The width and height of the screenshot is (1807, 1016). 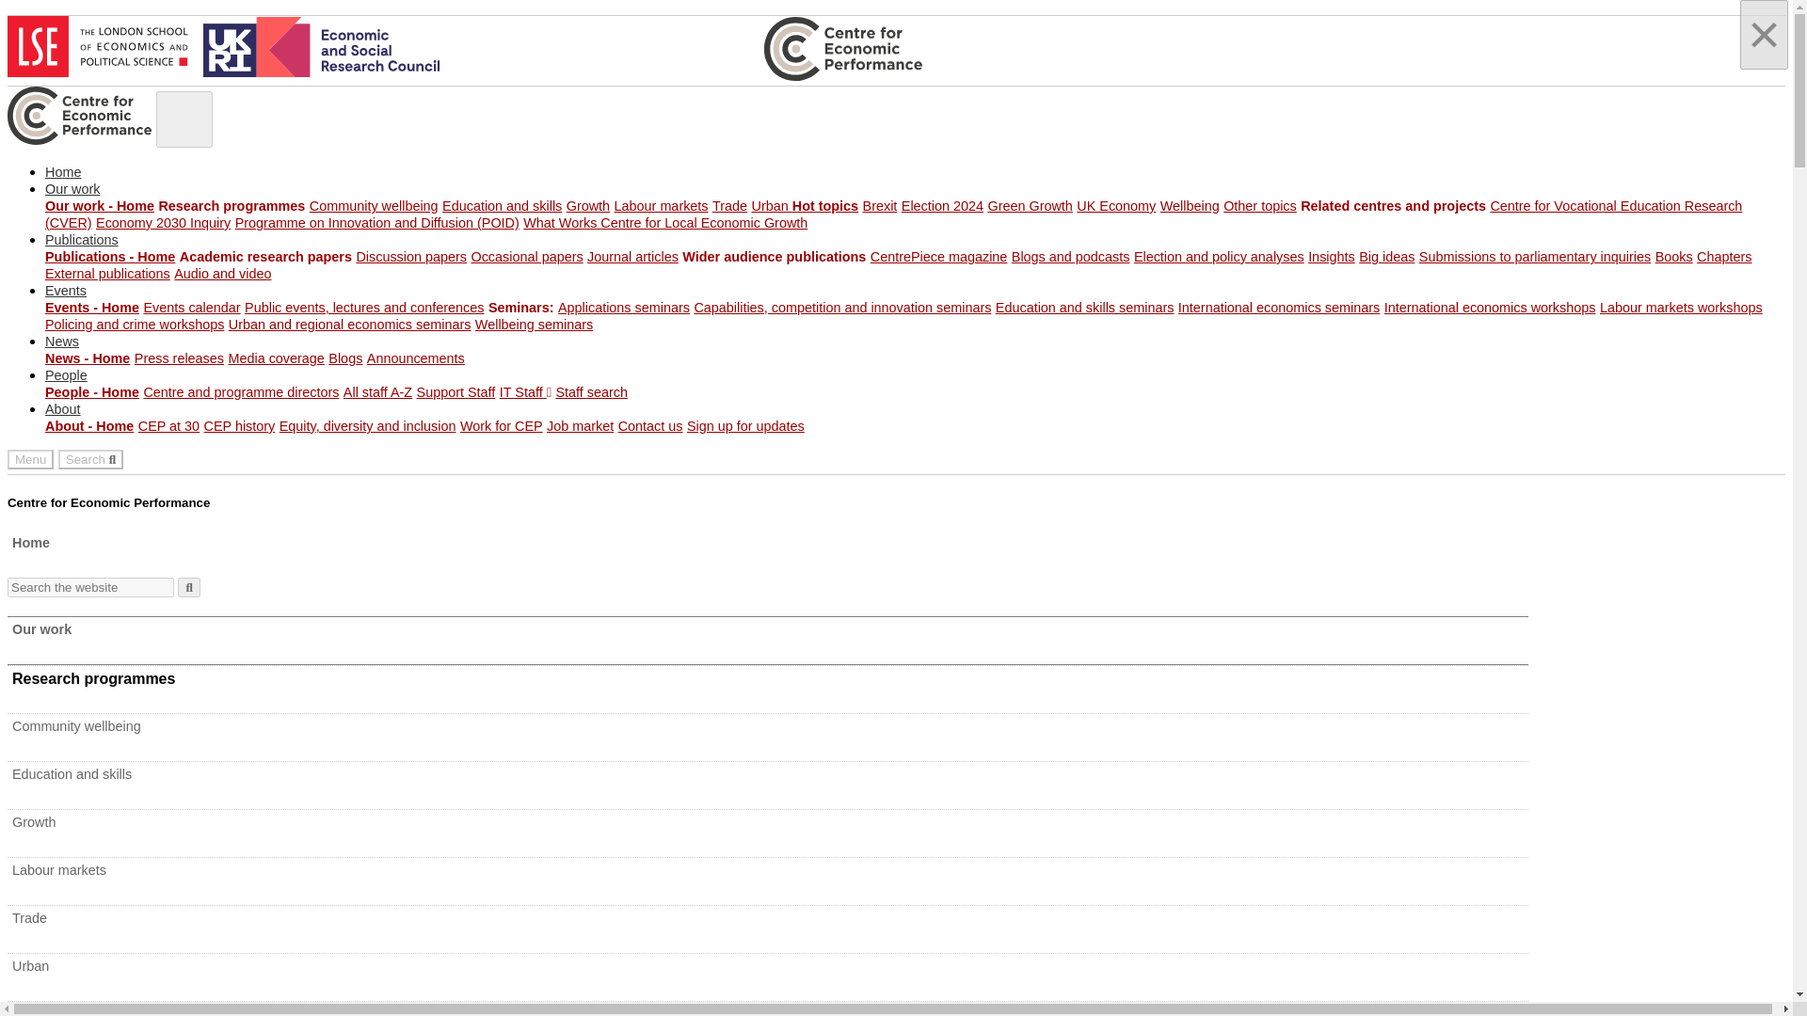 What do you see at coordinates (63, 171) in the screenshot?
I see `Home` at bounding box center [63, 171].